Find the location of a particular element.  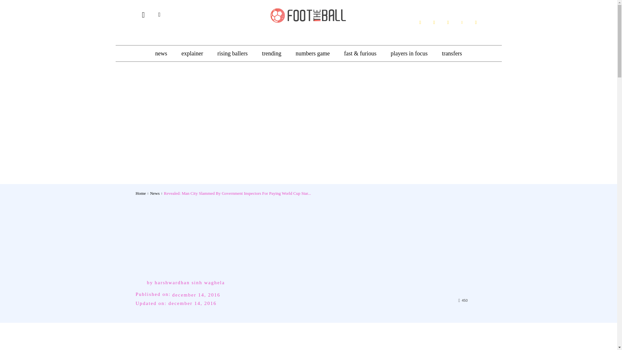

Flipboard is located at coordinates (434, 22).